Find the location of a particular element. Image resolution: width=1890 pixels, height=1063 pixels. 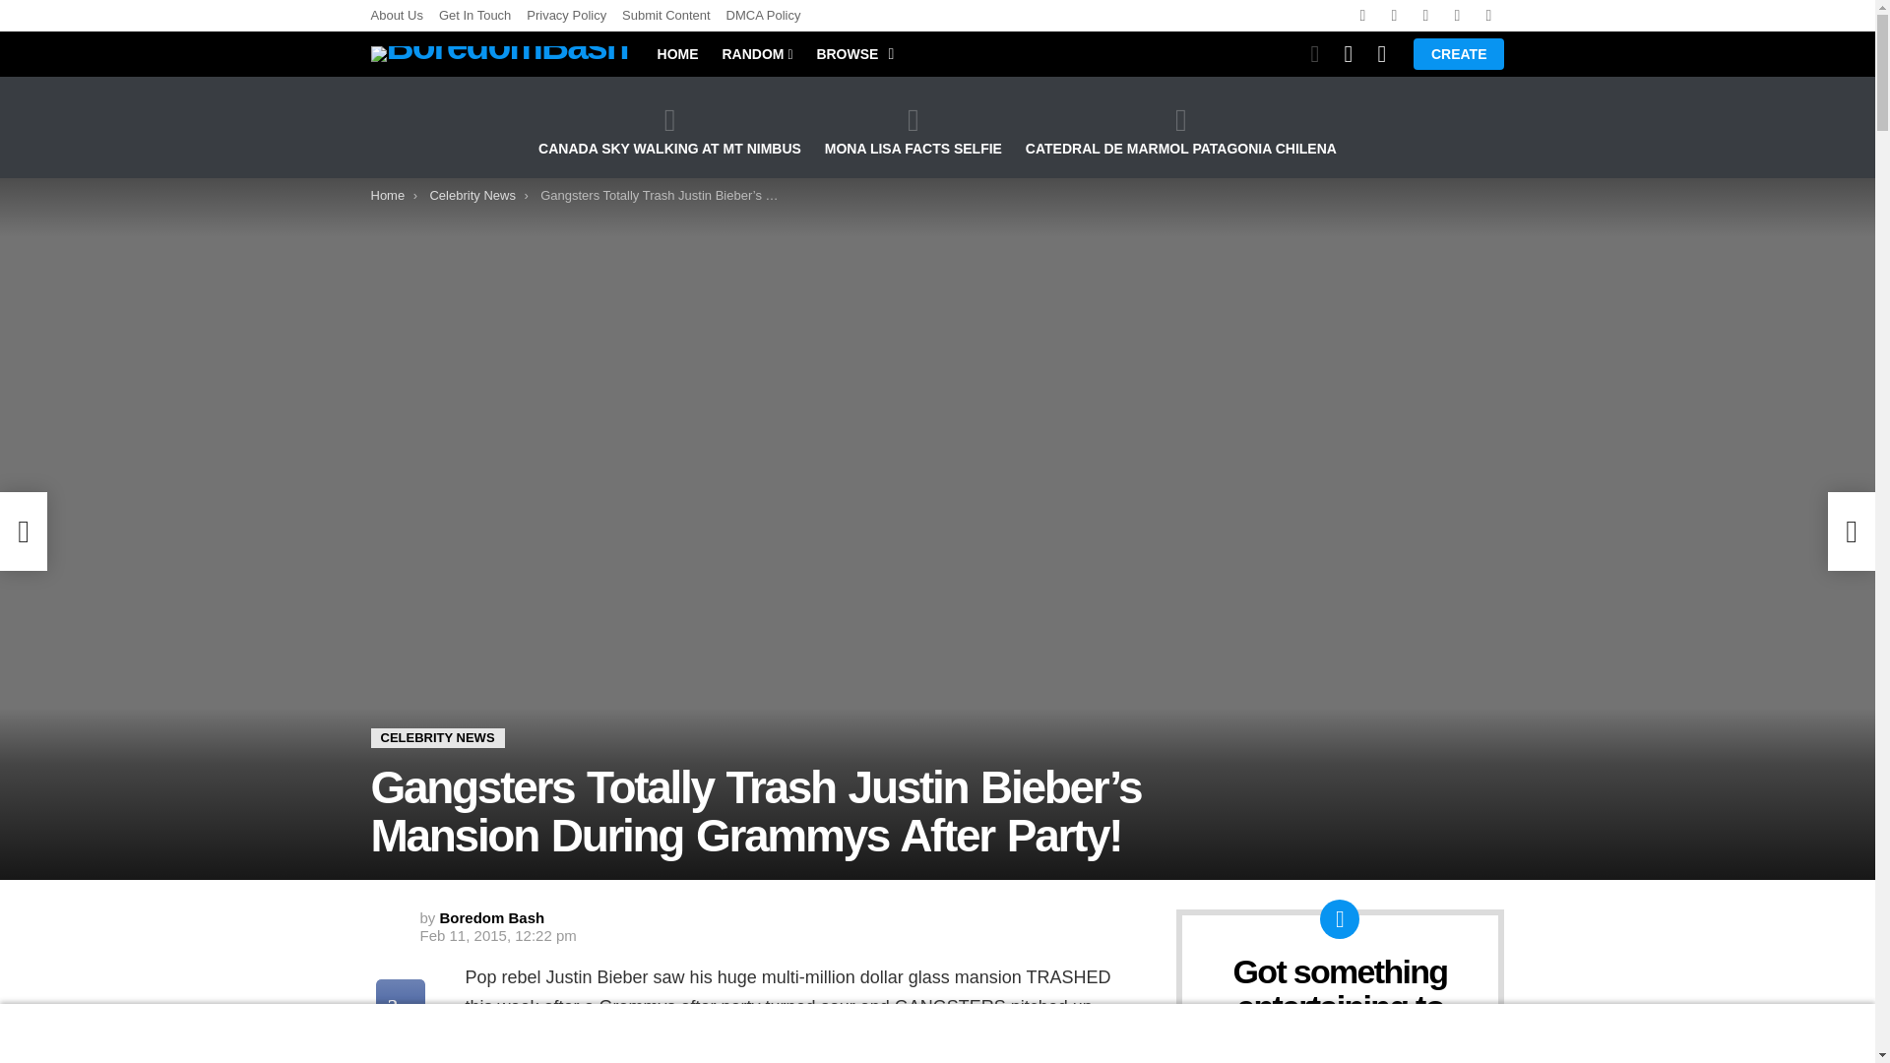

twitter is located at coordinates (1394, 16).